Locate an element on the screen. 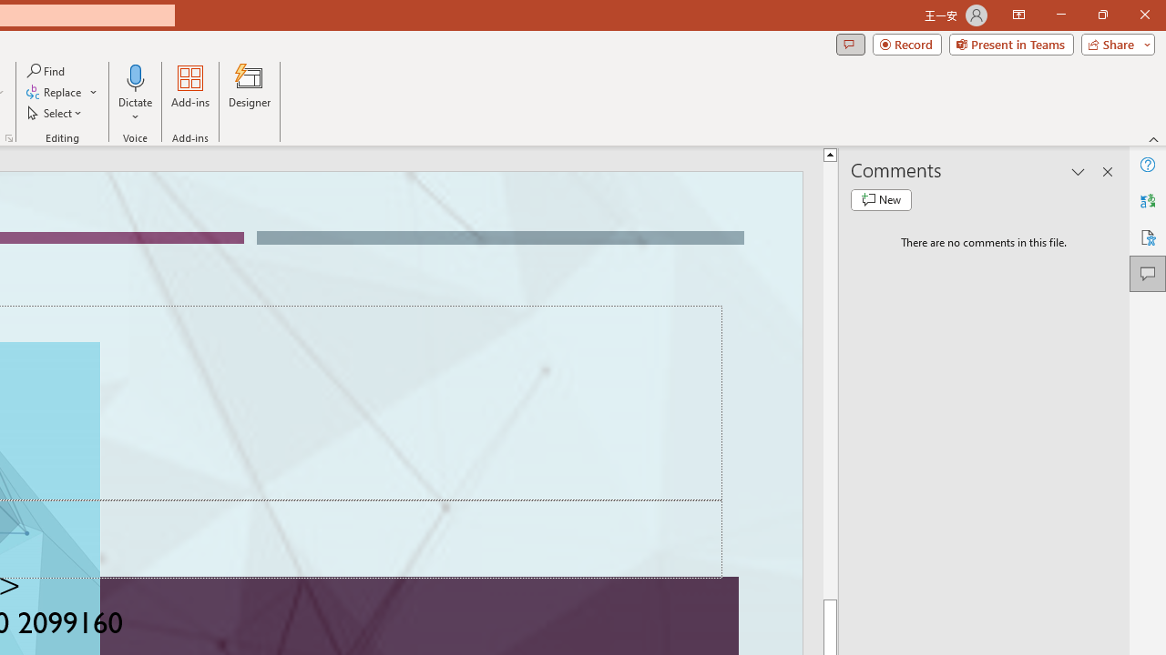 The height and width of the screenshot is (655, 1166). Ribbon Display Options is located at coordinates (1018, 15).